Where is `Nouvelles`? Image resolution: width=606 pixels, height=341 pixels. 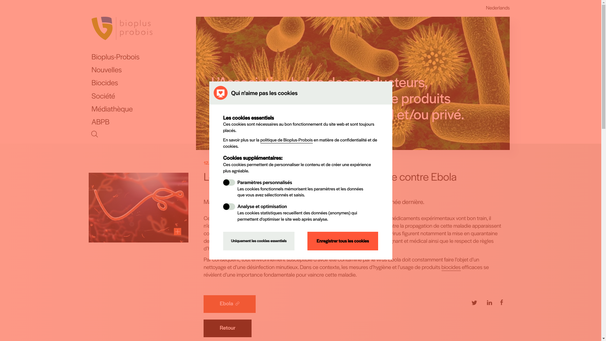
Nouvelles is located at coordinates (144, 69).